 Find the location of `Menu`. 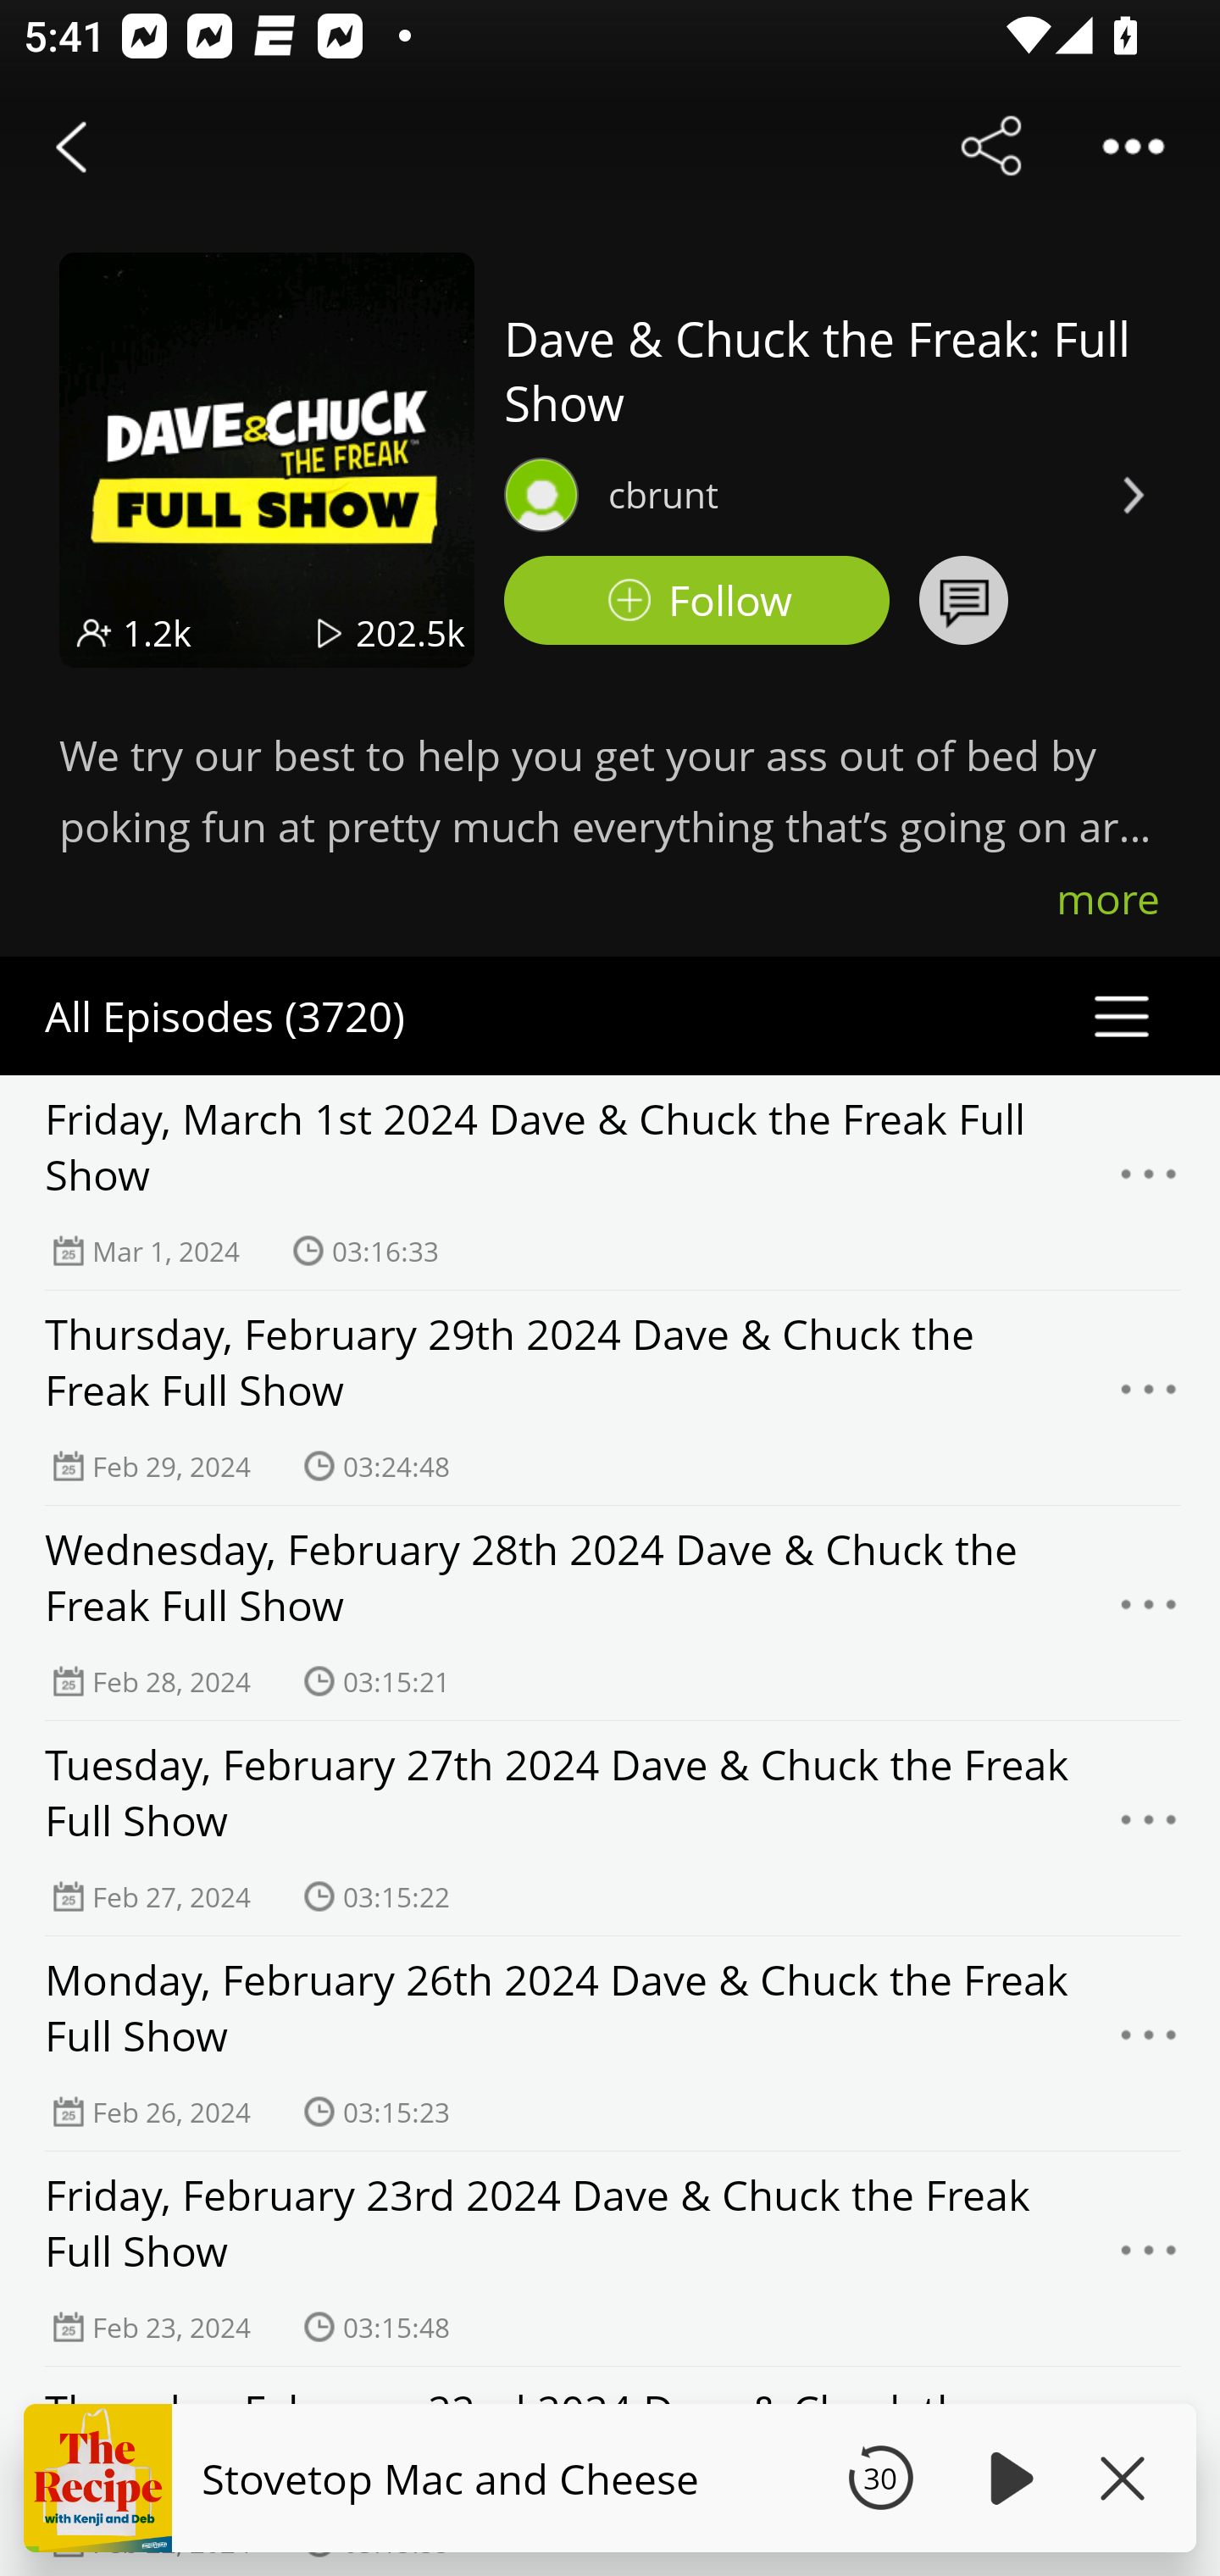

Menu is located at coordinates (1149, 2259).